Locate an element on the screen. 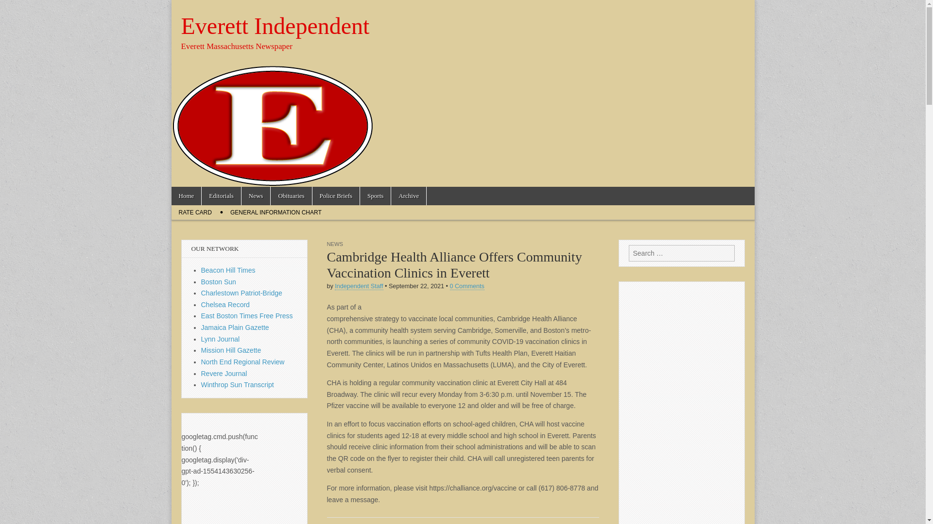 The image size is (933, 524). 0 Comments is located at coordinates (466, 286).